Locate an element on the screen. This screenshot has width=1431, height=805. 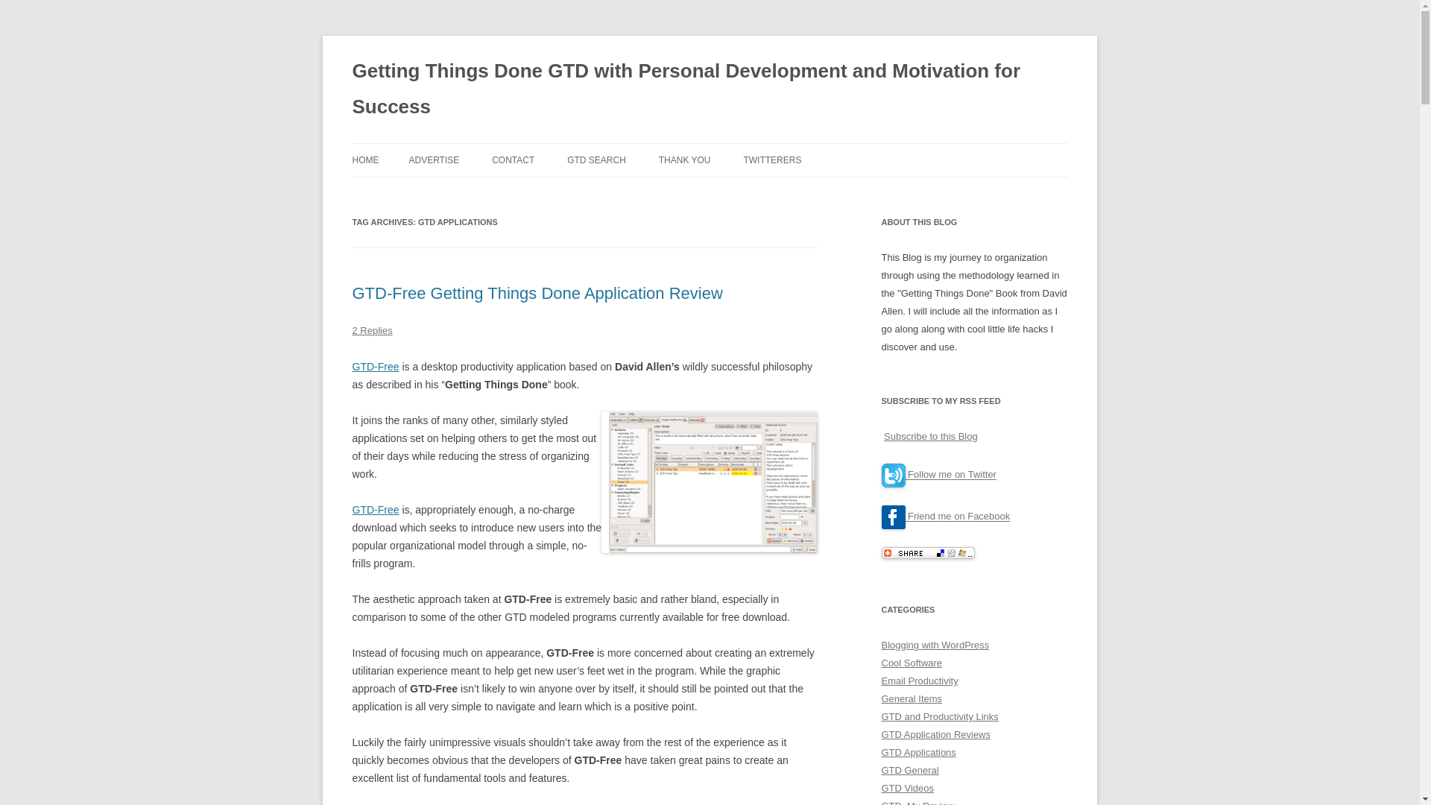
ADVERTISE is located at coordinates (434, 160).